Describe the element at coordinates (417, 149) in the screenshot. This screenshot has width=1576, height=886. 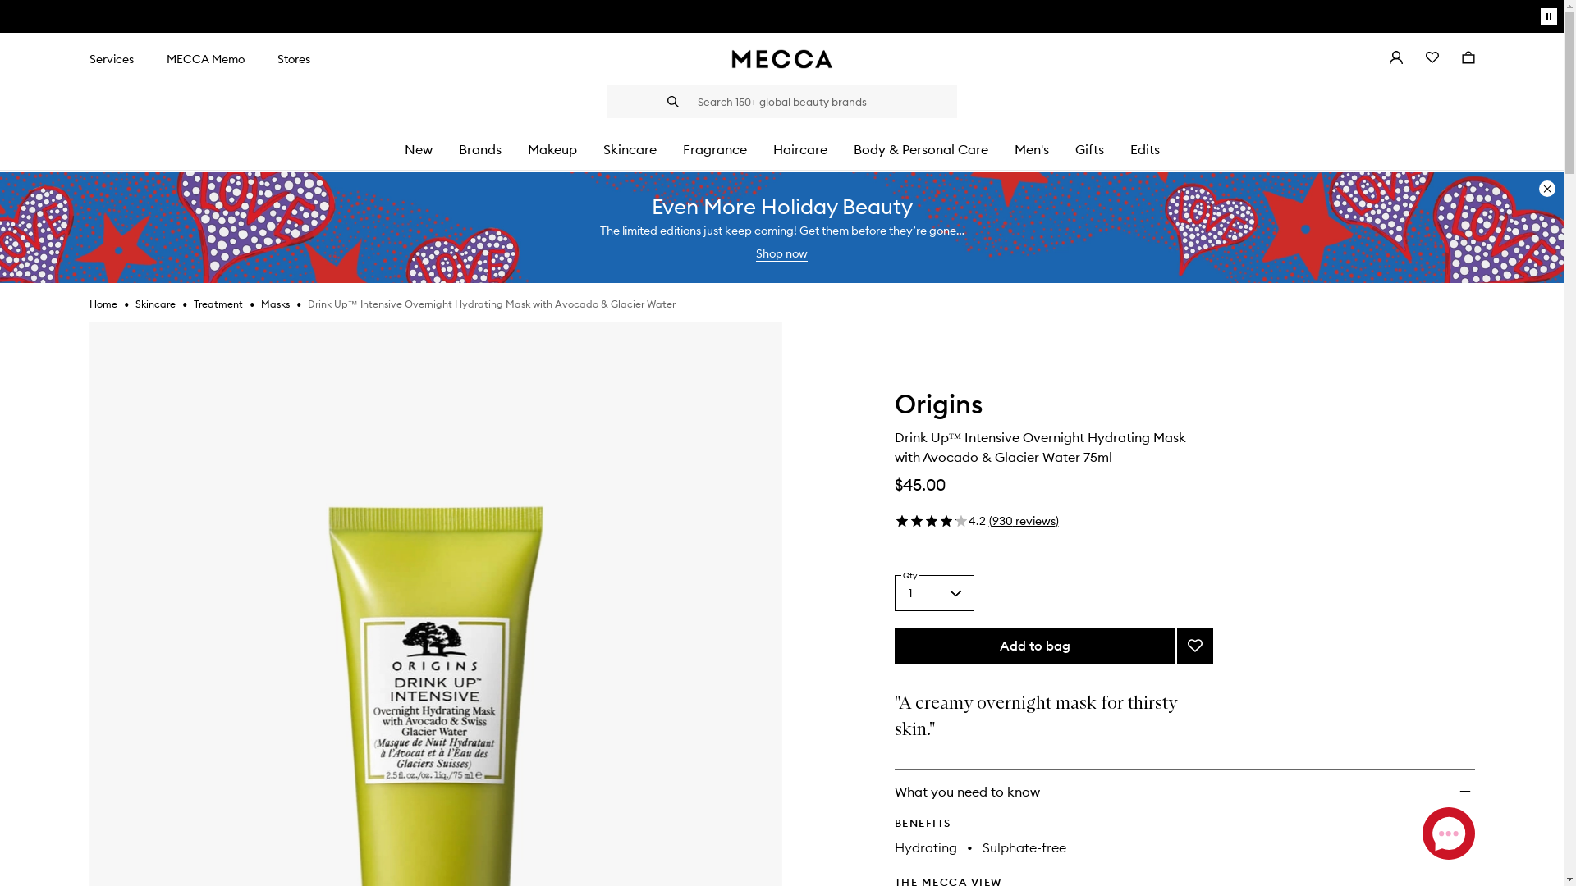
I see `New` at that location.